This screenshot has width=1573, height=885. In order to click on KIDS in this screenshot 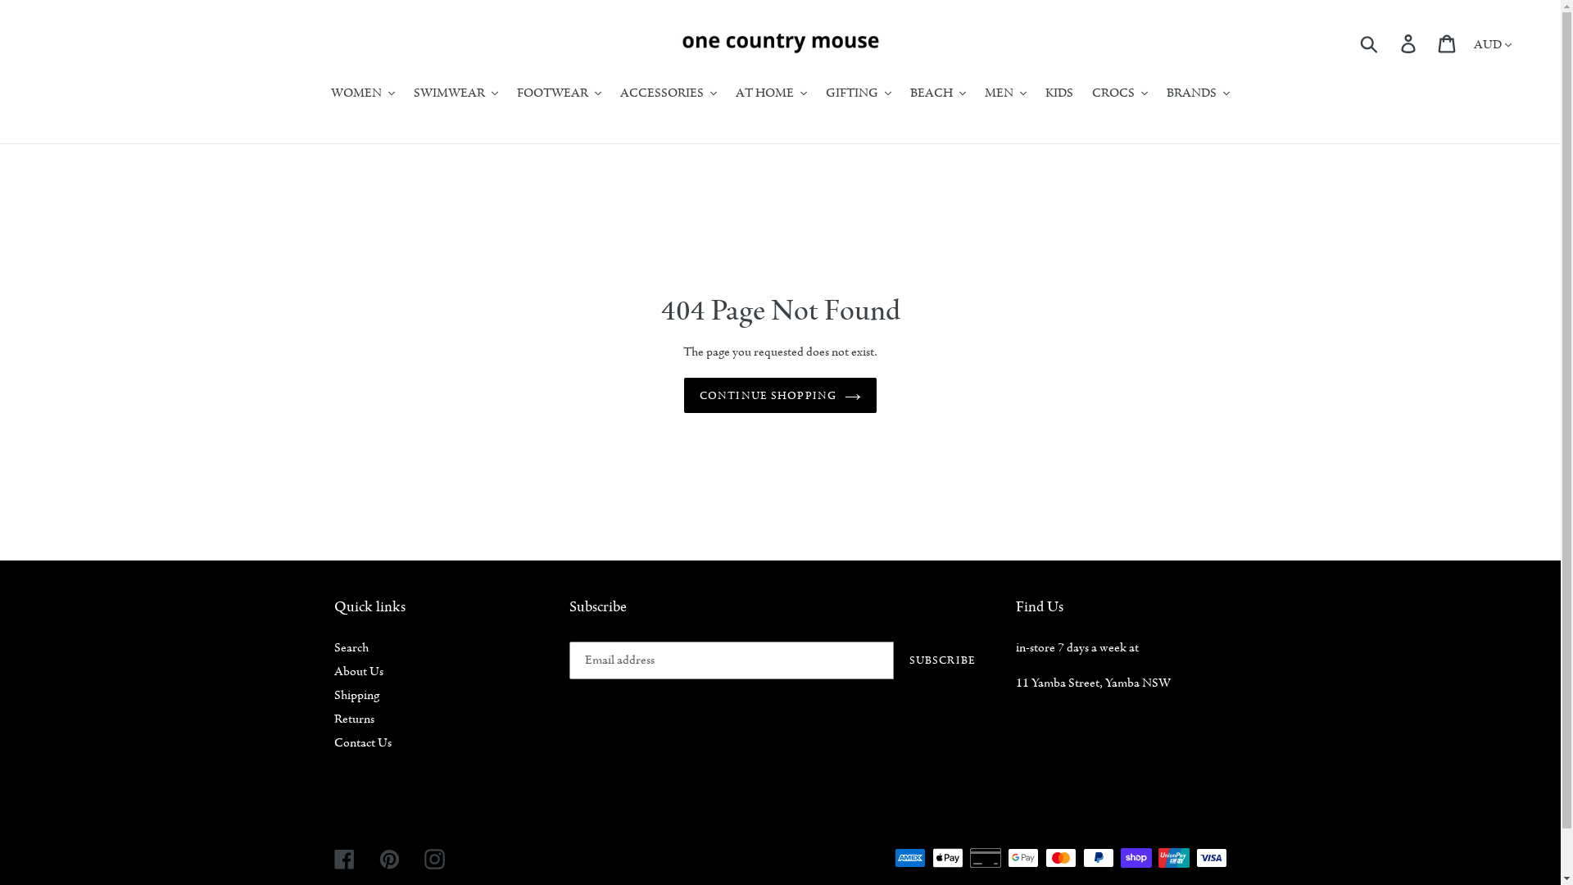, I will do `click(1059, 93)`.